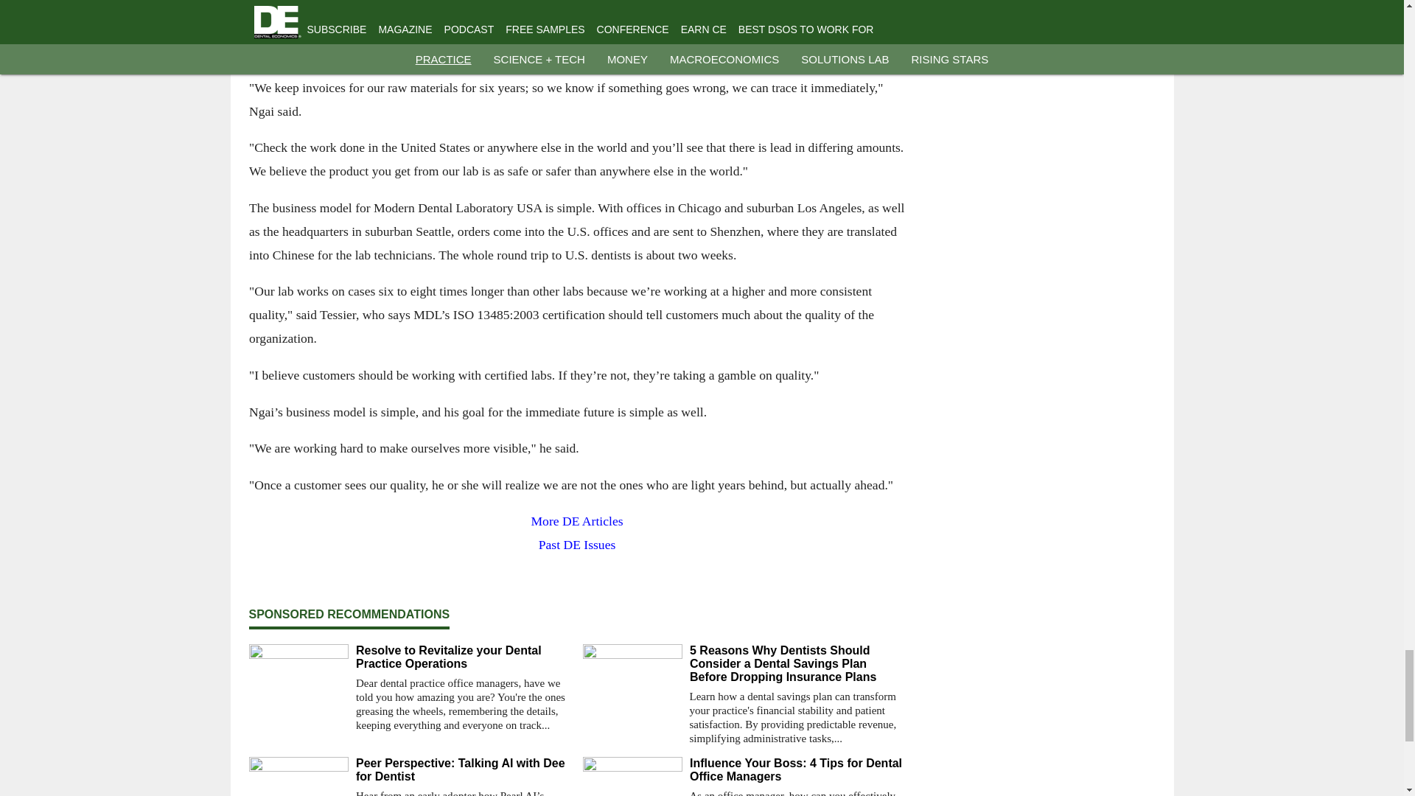 Image resolution: width=1415 pixels, height=796 pixels. Describe the element at coordinates (576, 545) in the screenshot. I see `Past DE Issues` at that location.